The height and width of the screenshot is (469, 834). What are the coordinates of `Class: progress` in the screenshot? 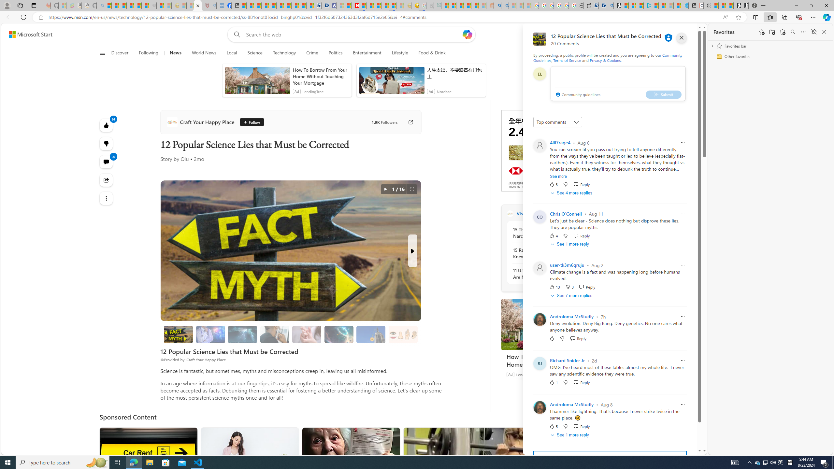 It's located at (403, 333).